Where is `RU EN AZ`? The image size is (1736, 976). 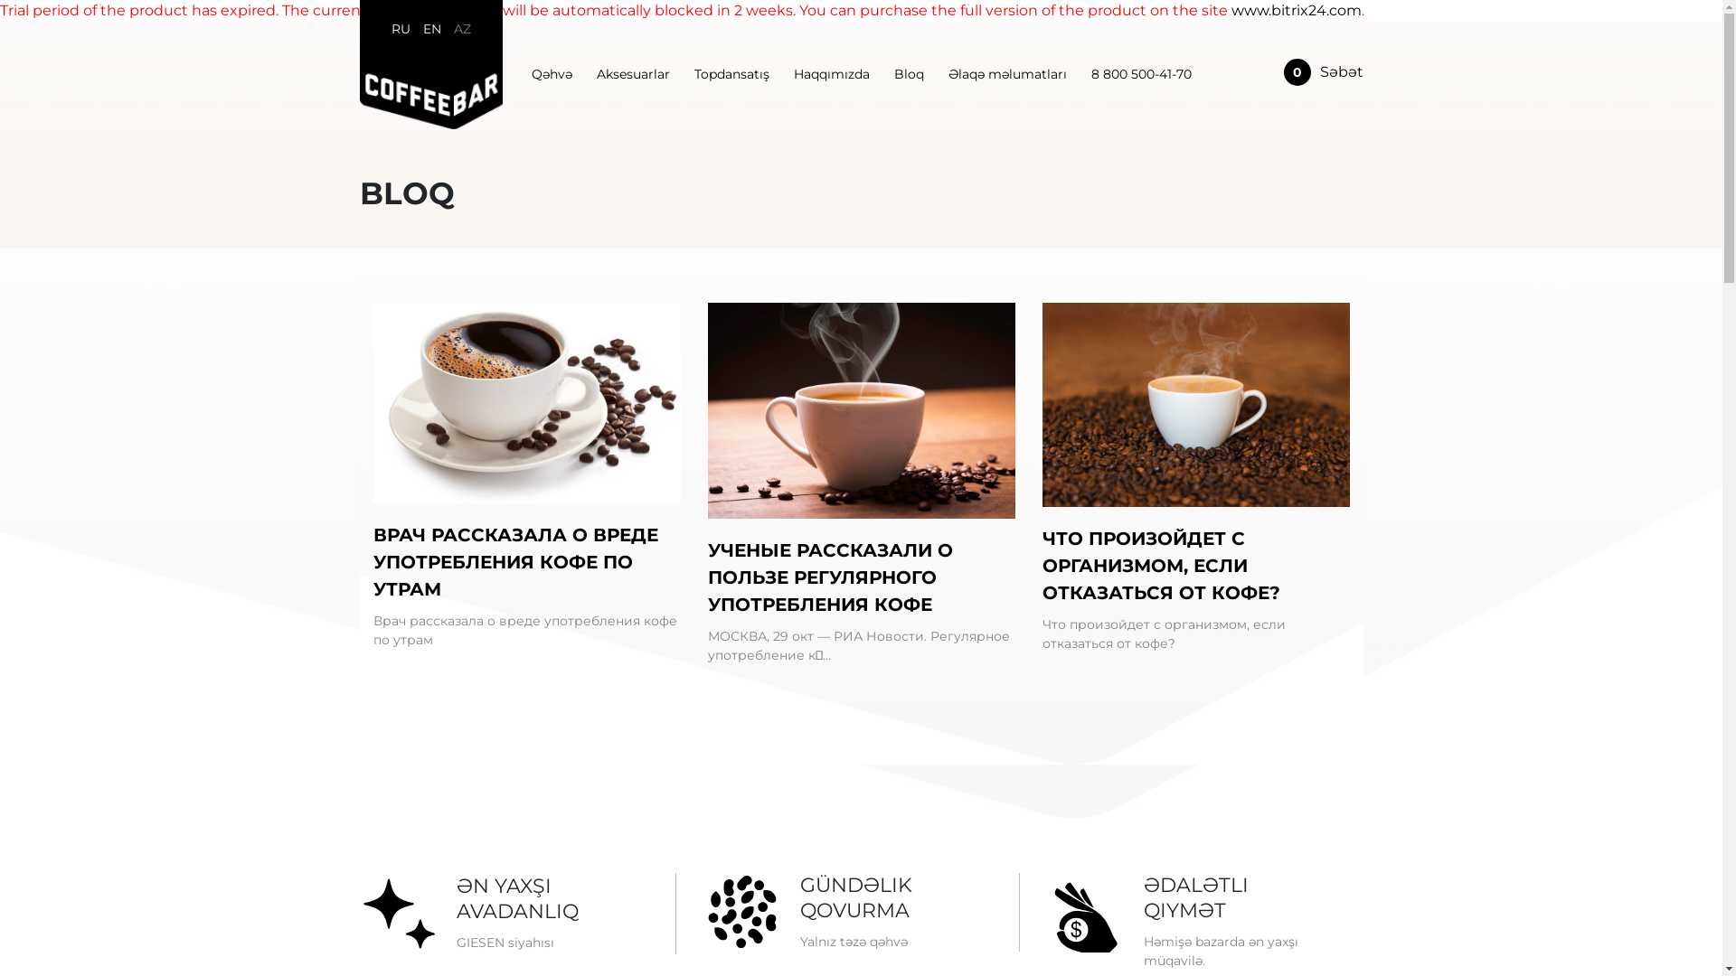
RU EN AZ is located at coordinates (431, 32).